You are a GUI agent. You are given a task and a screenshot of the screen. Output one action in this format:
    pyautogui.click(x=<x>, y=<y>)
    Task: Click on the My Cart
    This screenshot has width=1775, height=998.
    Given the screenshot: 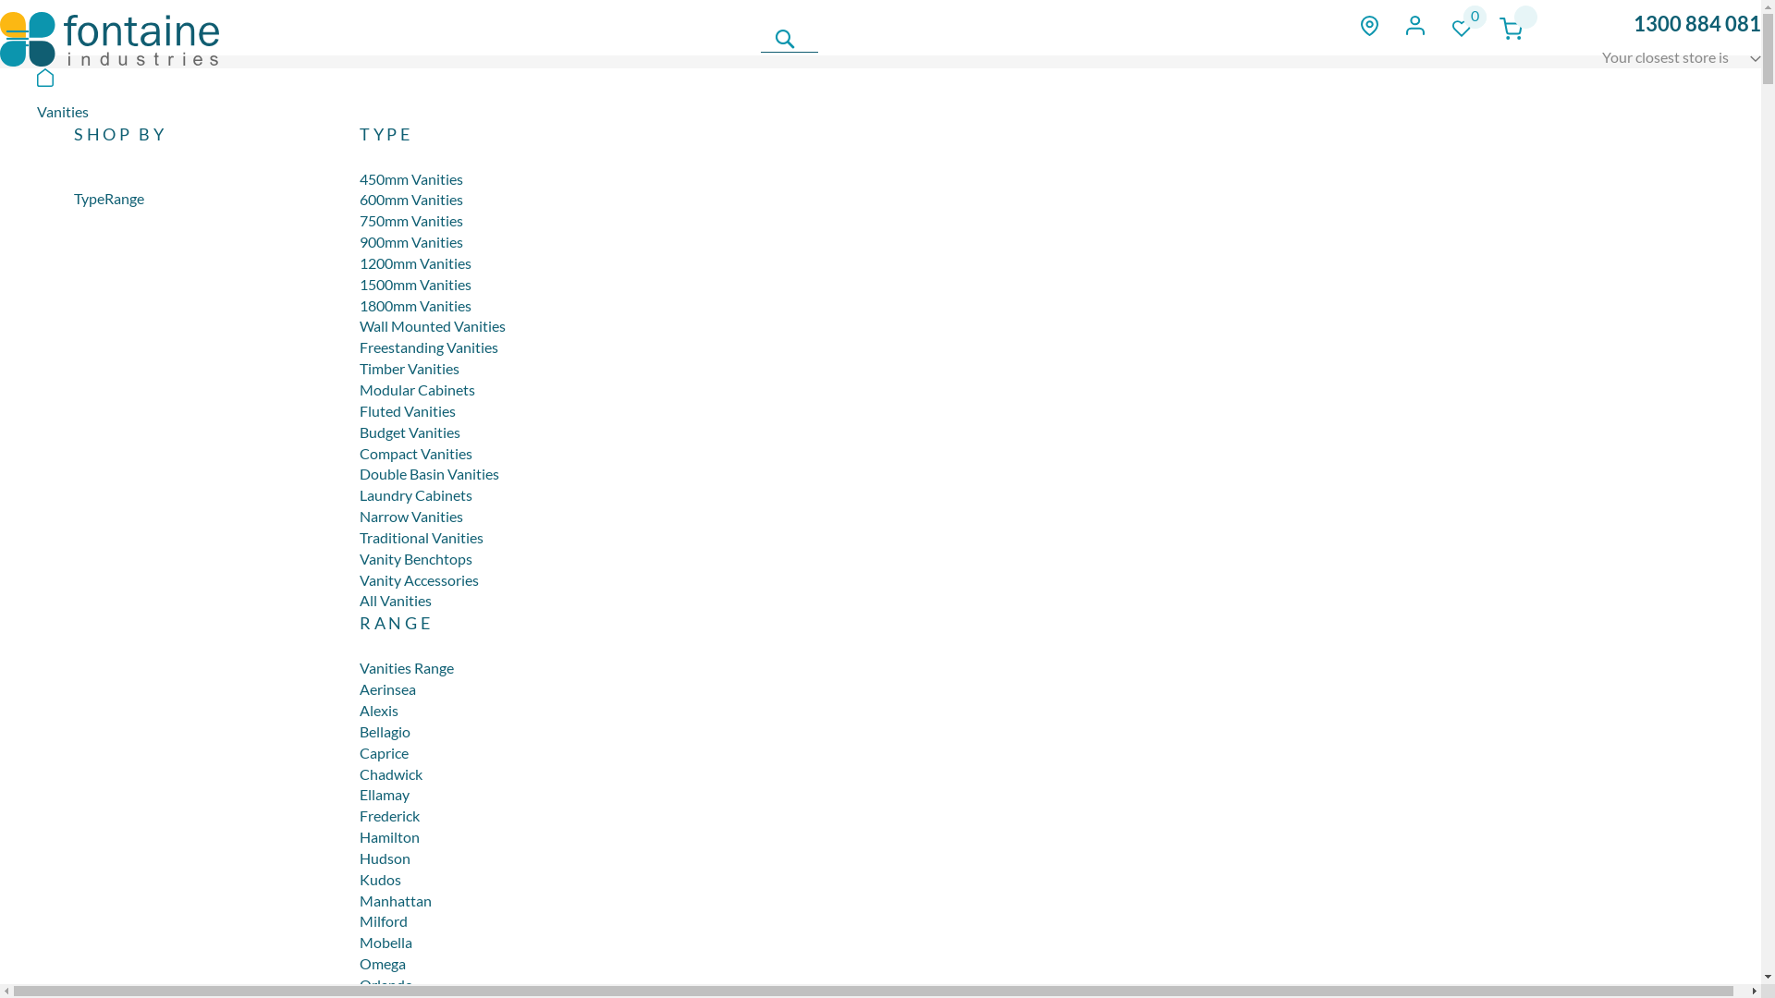 What is the action you would take?
    pyautogui.click(x=1511, y=29)
    